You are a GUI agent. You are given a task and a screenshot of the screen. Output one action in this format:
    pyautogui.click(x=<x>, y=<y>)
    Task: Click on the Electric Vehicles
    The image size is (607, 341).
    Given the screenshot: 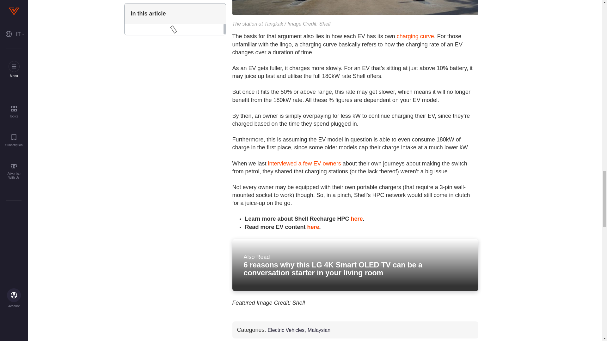 What is the action you would take?
    pyautogui.click(x=286, y=330)
    